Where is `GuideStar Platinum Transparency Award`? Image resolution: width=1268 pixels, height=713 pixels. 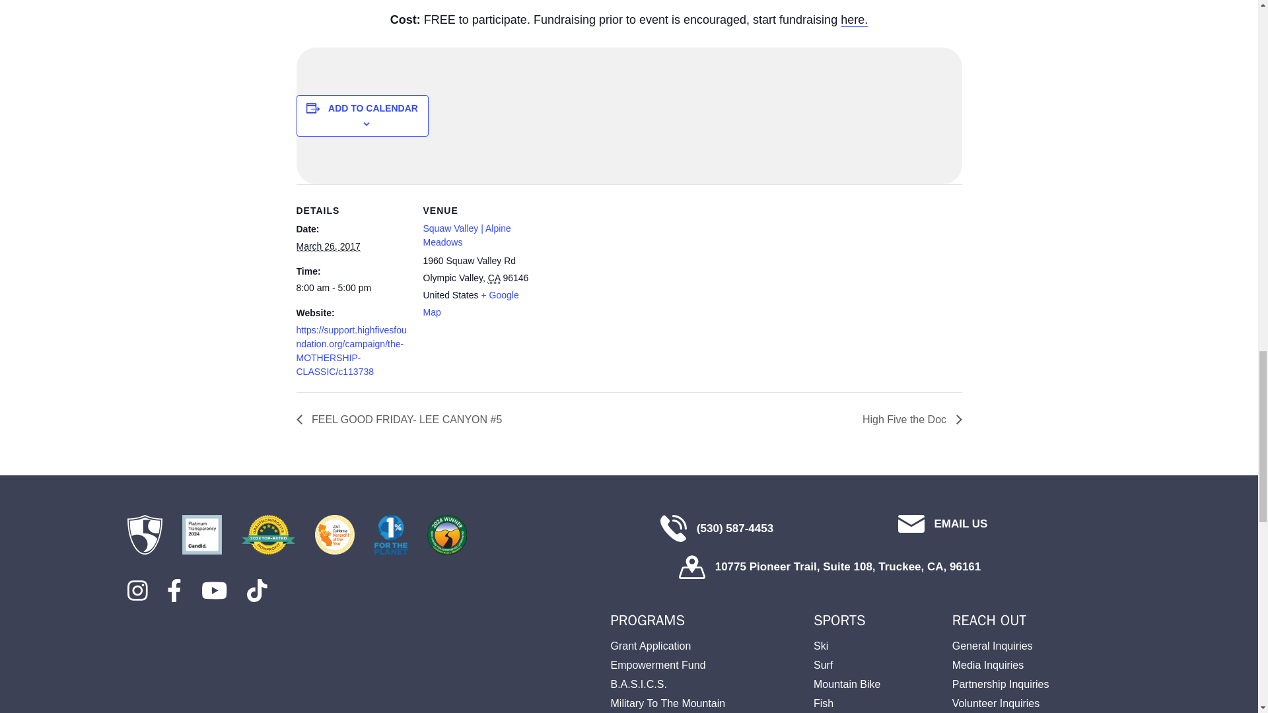
GuideStar Platinum Transparency Award is located at coordinates (202, 535).